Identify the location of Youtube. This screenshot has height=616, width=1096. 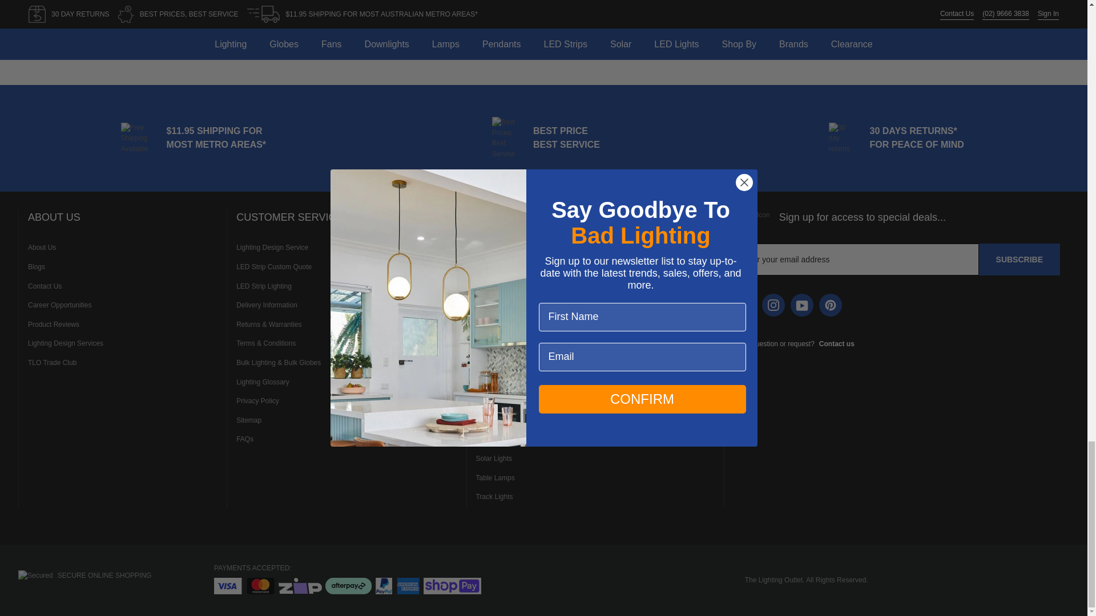
(801, 305).